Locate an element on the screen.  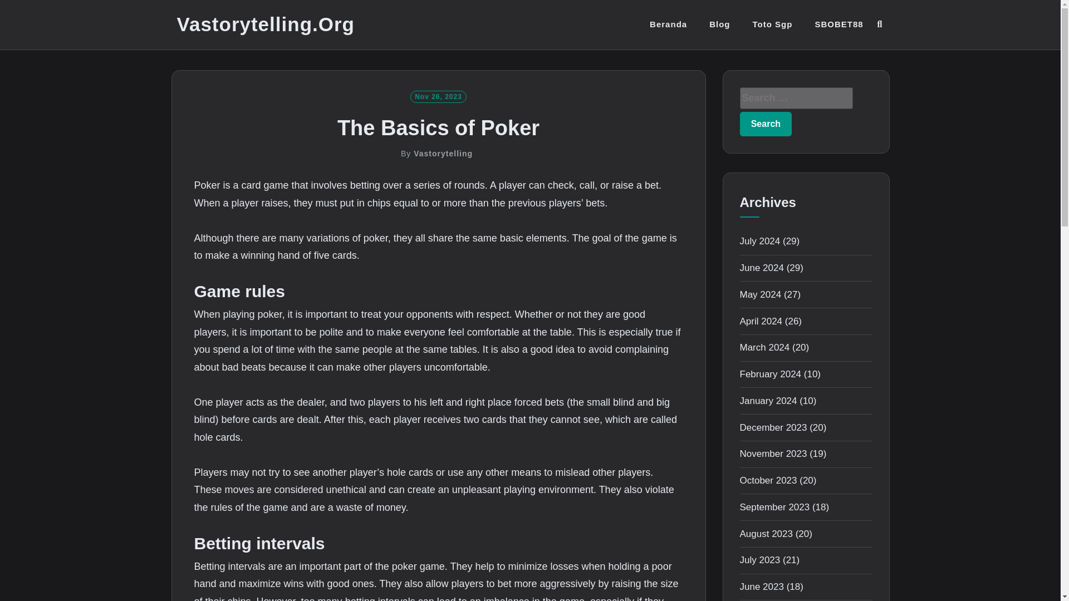
September 2023 is located at coordinates (774, 507).